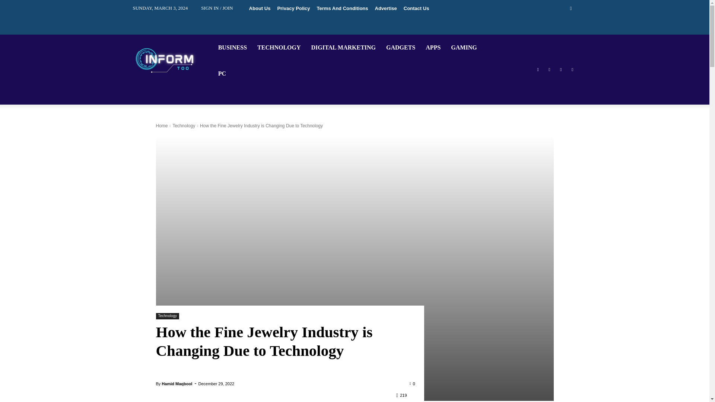 This screenshot has height=402, width=715. What do you see at coordinates (549, 70) in the screenshot?
I see `Instagram` at bounding box center [549, 70].